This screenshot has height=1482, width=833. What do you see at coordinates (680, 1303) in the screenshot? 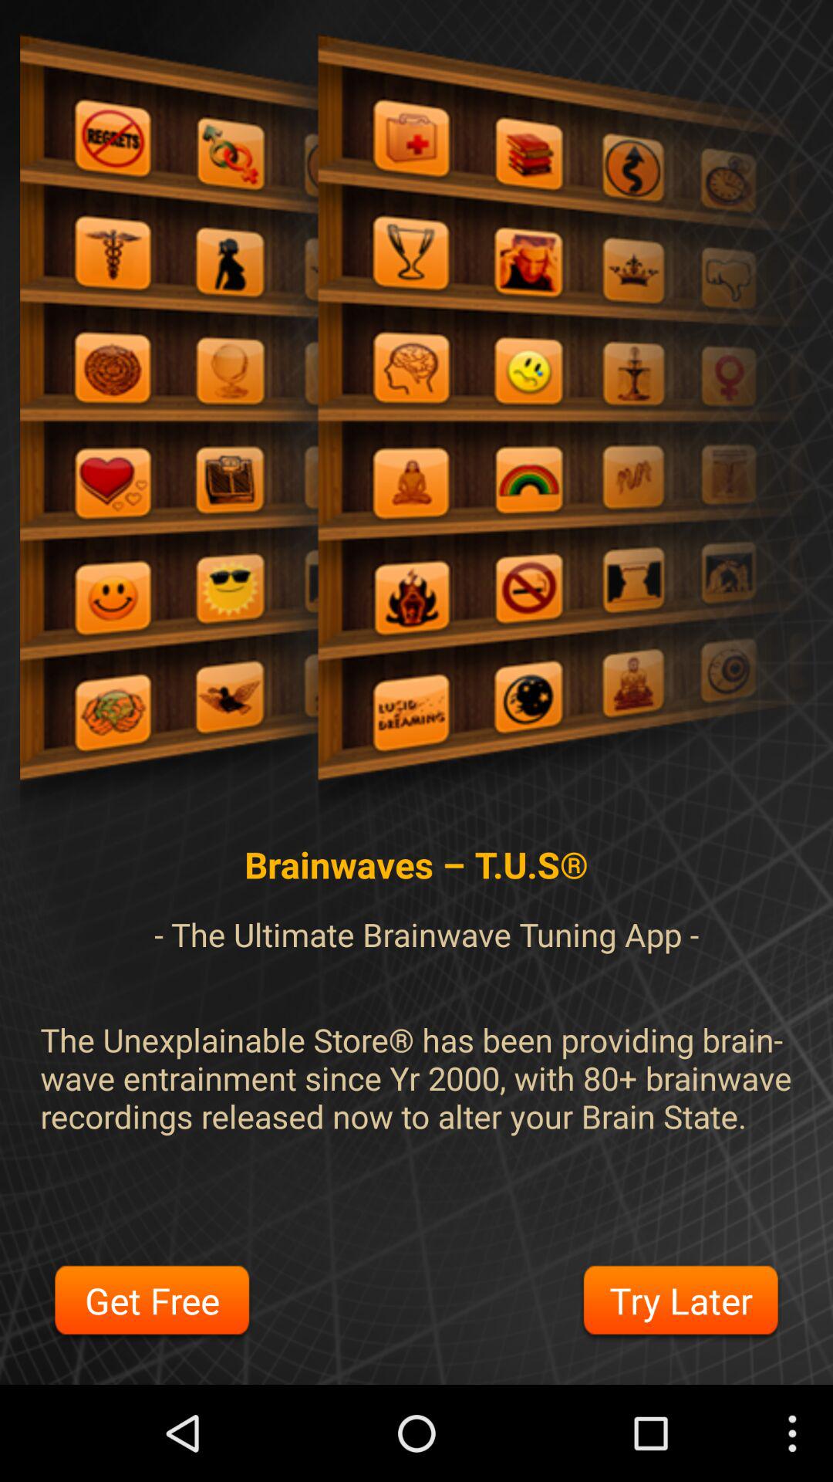
I see `choose button to the right of the get free button` at bounding box center [680, 1303].